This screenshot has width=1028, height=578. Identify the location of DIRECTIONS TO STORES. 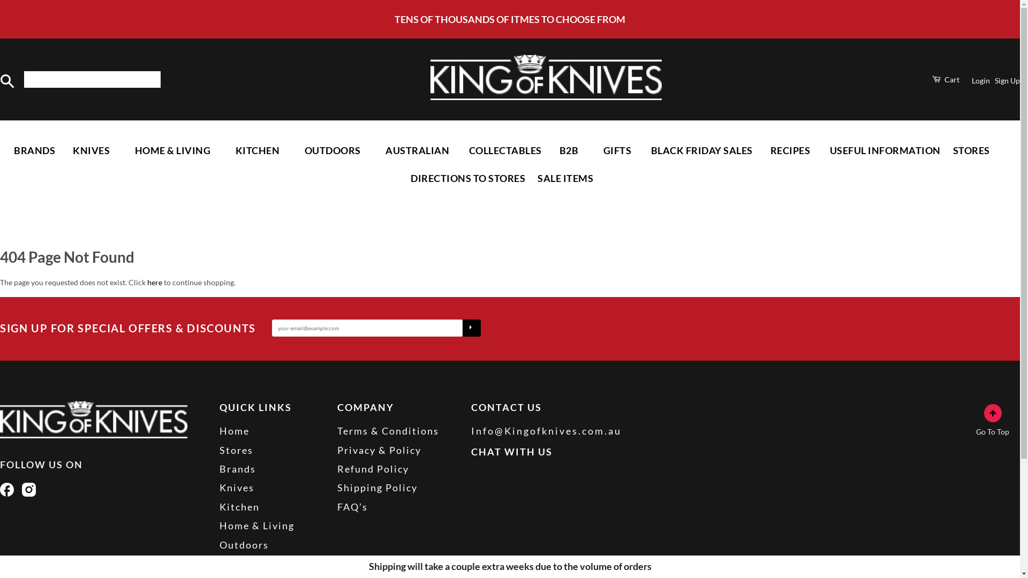
(468, 178).